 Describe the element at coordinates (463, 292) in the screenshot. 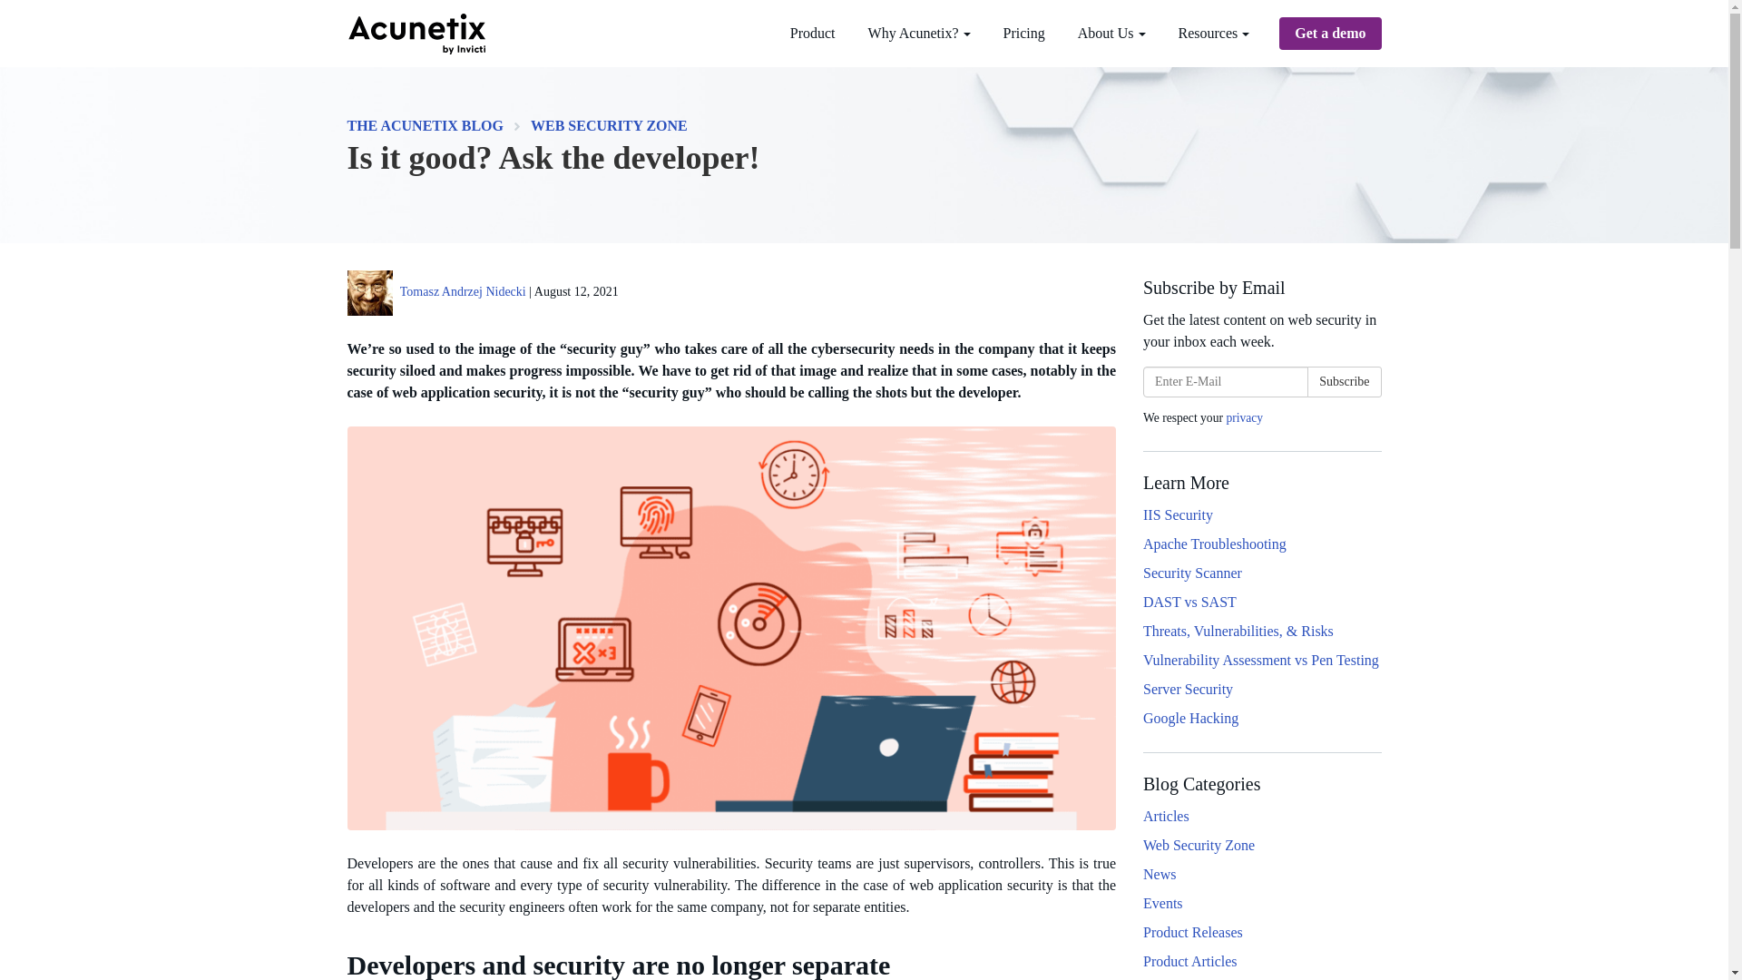

I see `View all posts by Tomasz Andrzej Nidecki` at that location.